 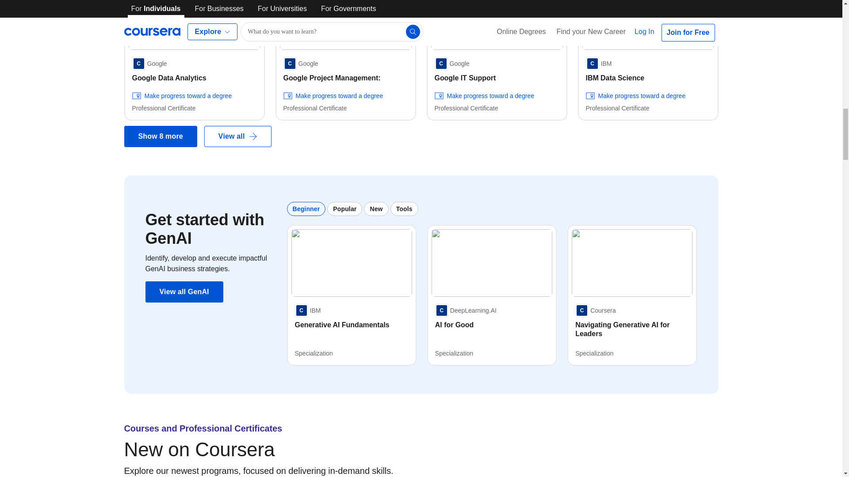 I want to click on Coursera , so click(x=596, y=310).